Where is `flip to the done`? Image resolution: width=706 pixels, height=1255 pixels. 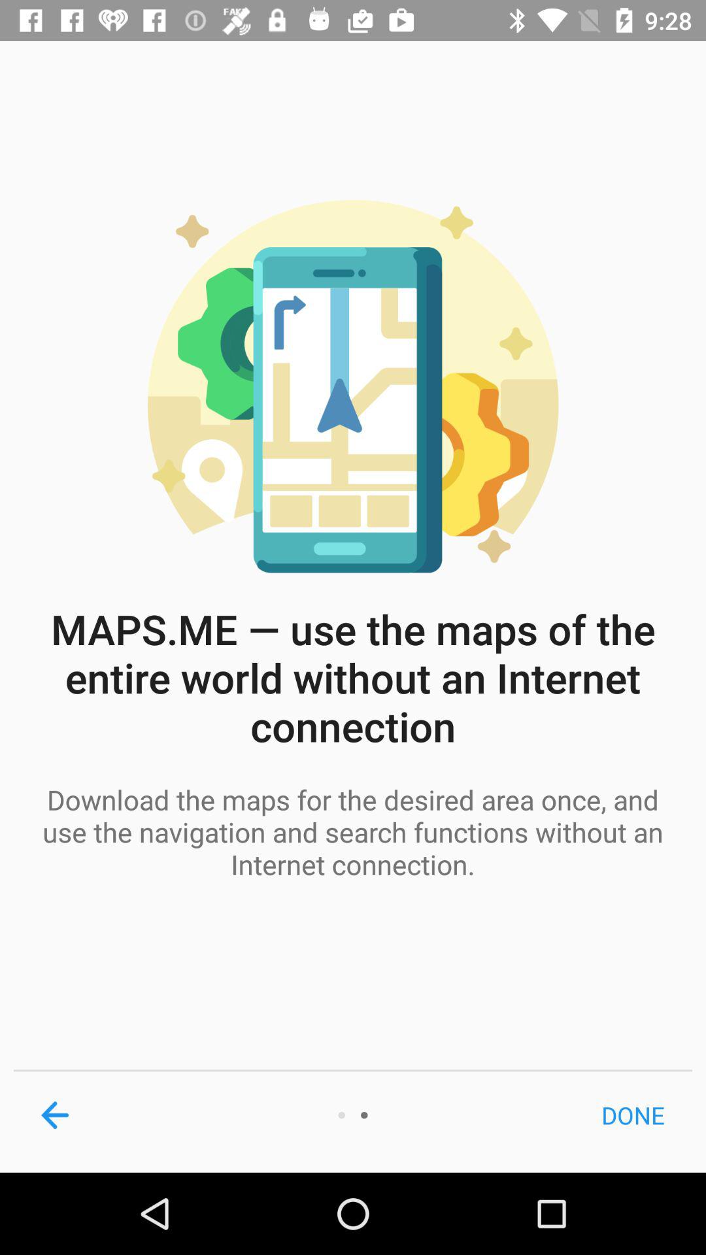
flip to the done is located at coordinates (633, 1115).